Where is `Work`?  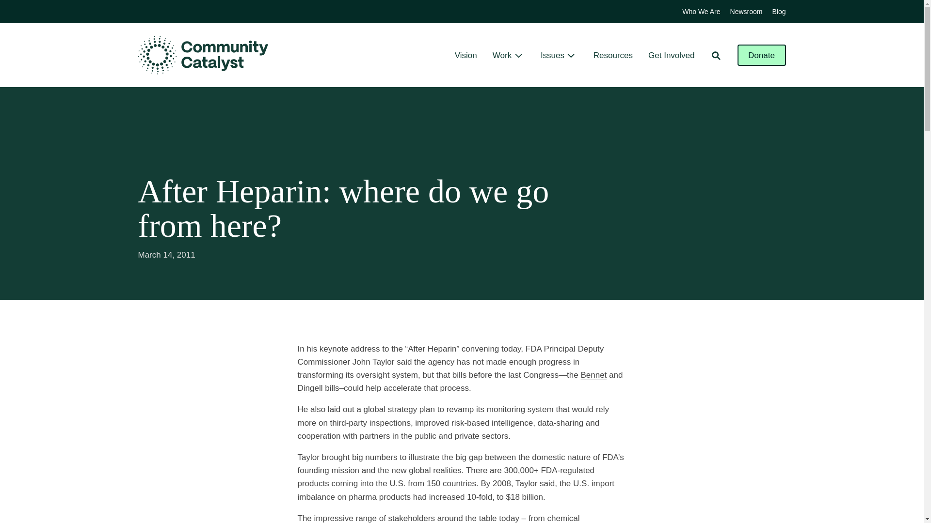 Work is located at coordinates (501, 55).